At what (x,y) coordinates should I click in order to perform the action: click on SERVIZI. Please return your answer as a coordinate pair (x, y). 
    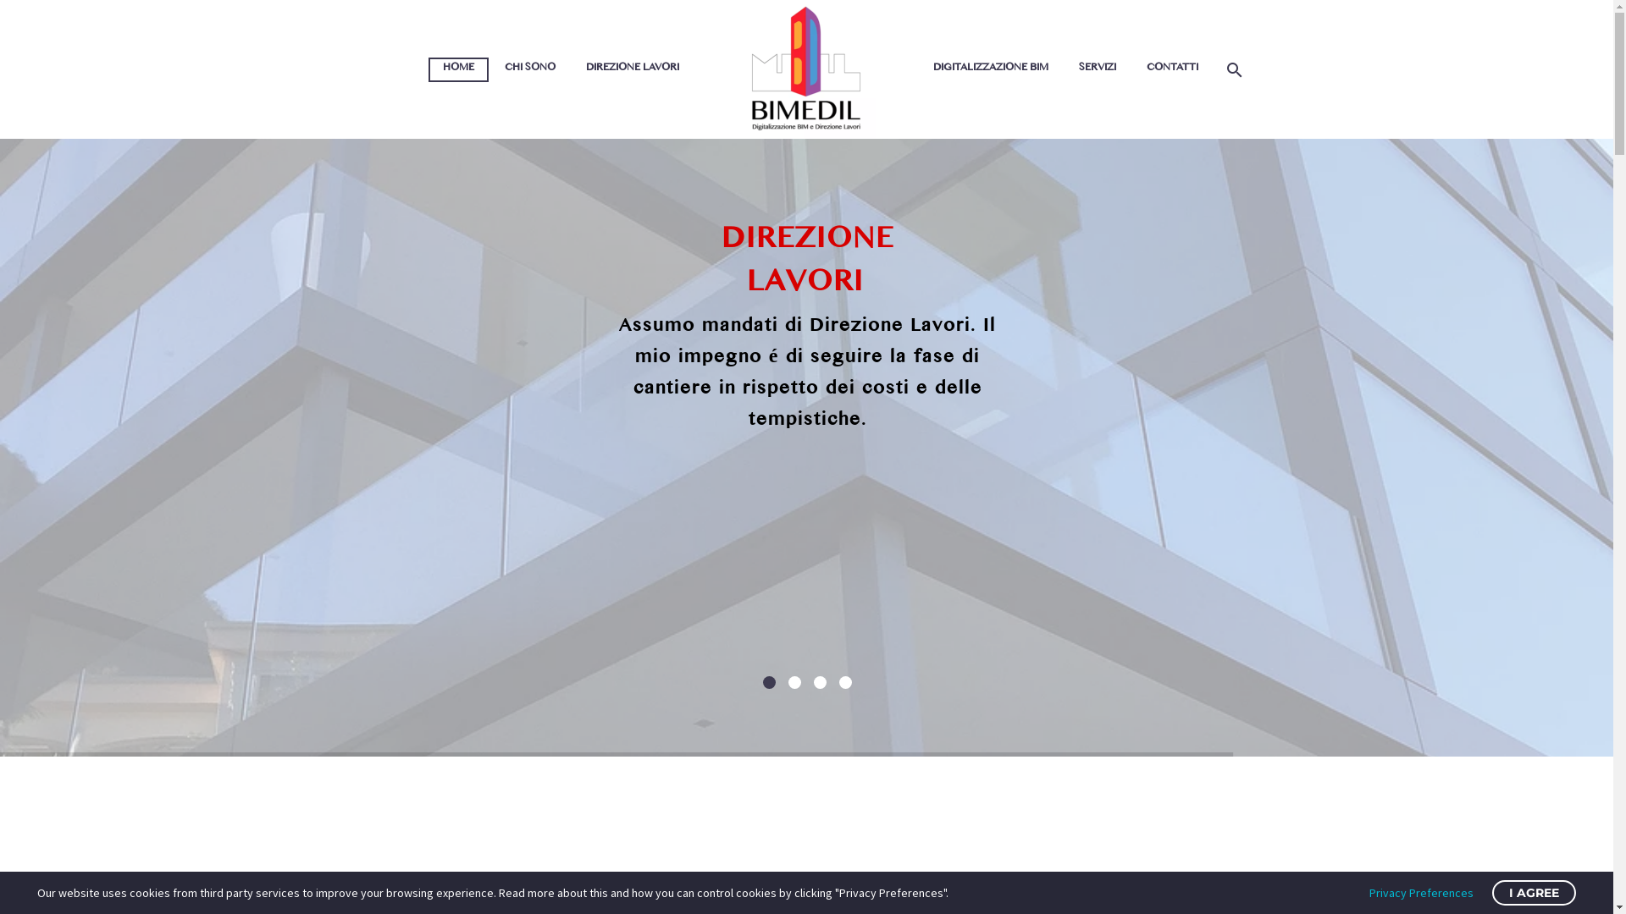
    Looking at the image, I should click on (1098, 69).